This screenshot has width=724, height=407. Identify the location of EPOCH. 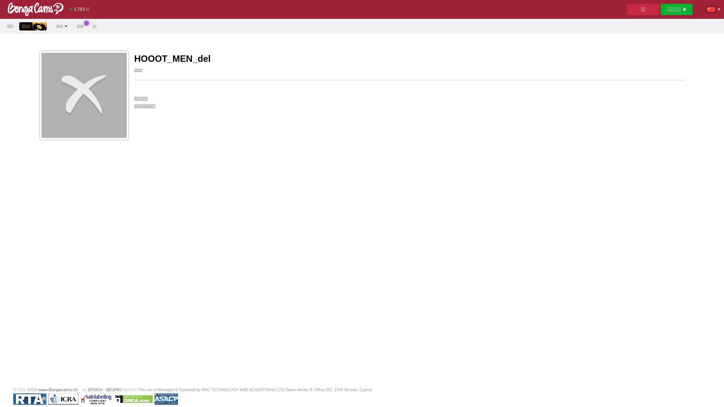
(95, 390).